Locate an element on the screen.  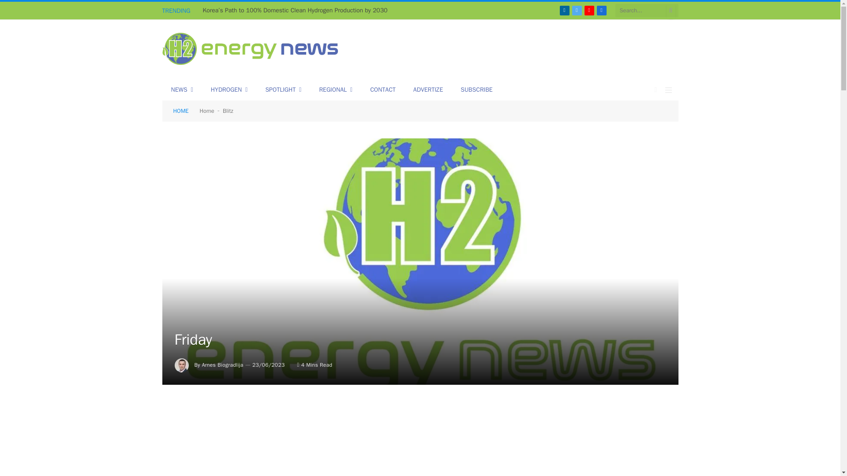
Switch to Dark Design - easier on eyes. is located at coordinates (656, 89).